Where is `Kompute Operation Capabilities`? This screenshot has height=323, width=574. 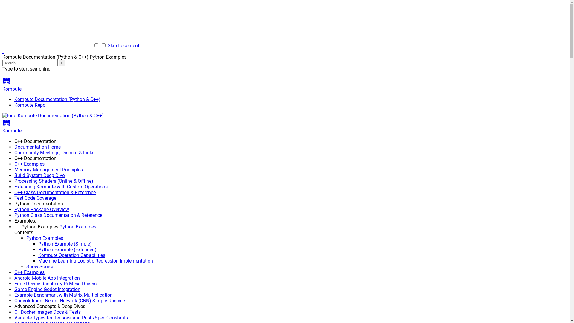 Kompute Operation Capabilities is located at coordinates (72, 255).